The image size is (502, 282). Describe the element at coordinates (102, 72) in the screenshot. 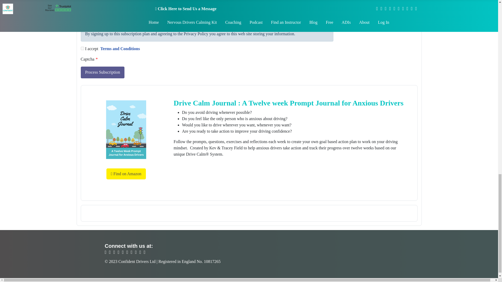

I see `Process Subscription` at that location.